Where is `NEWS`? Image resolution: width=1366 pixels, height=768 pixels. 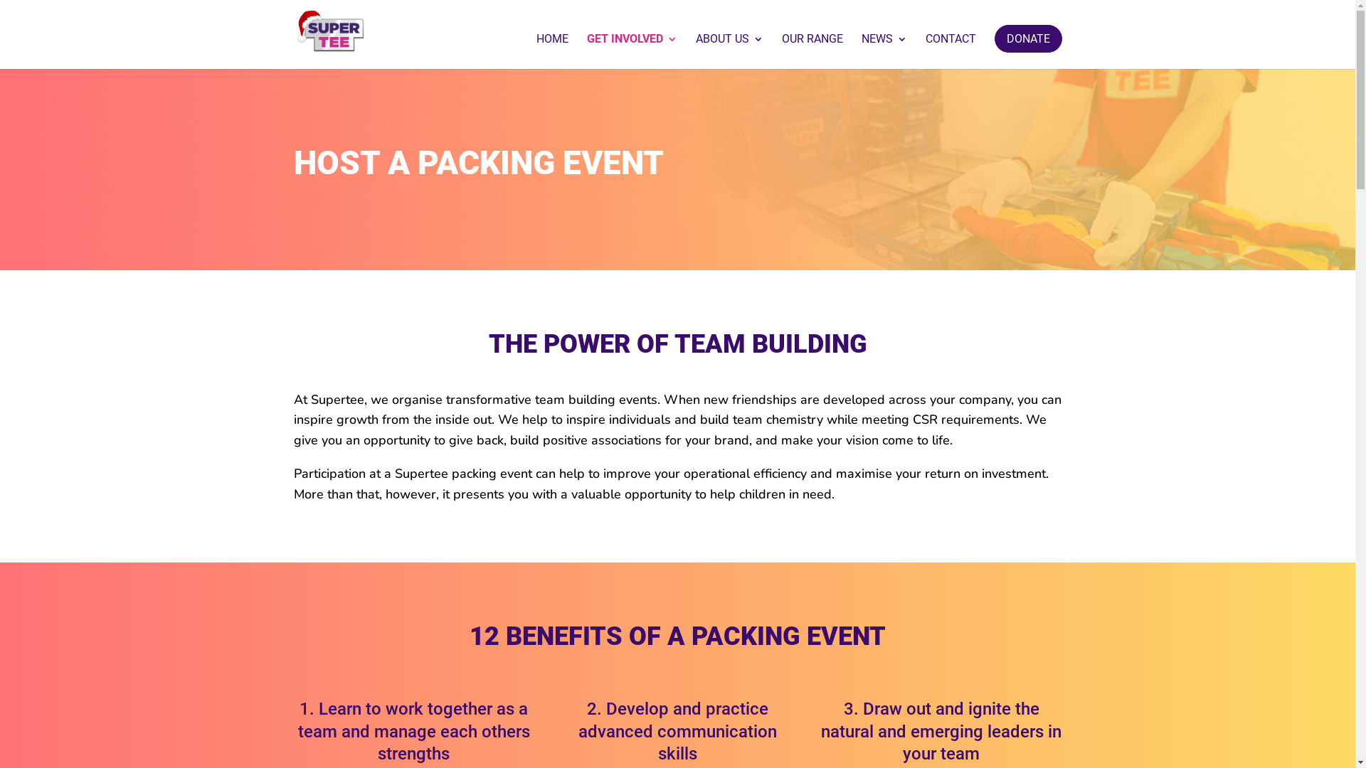
NEWS is located at coordinates (884, 51).